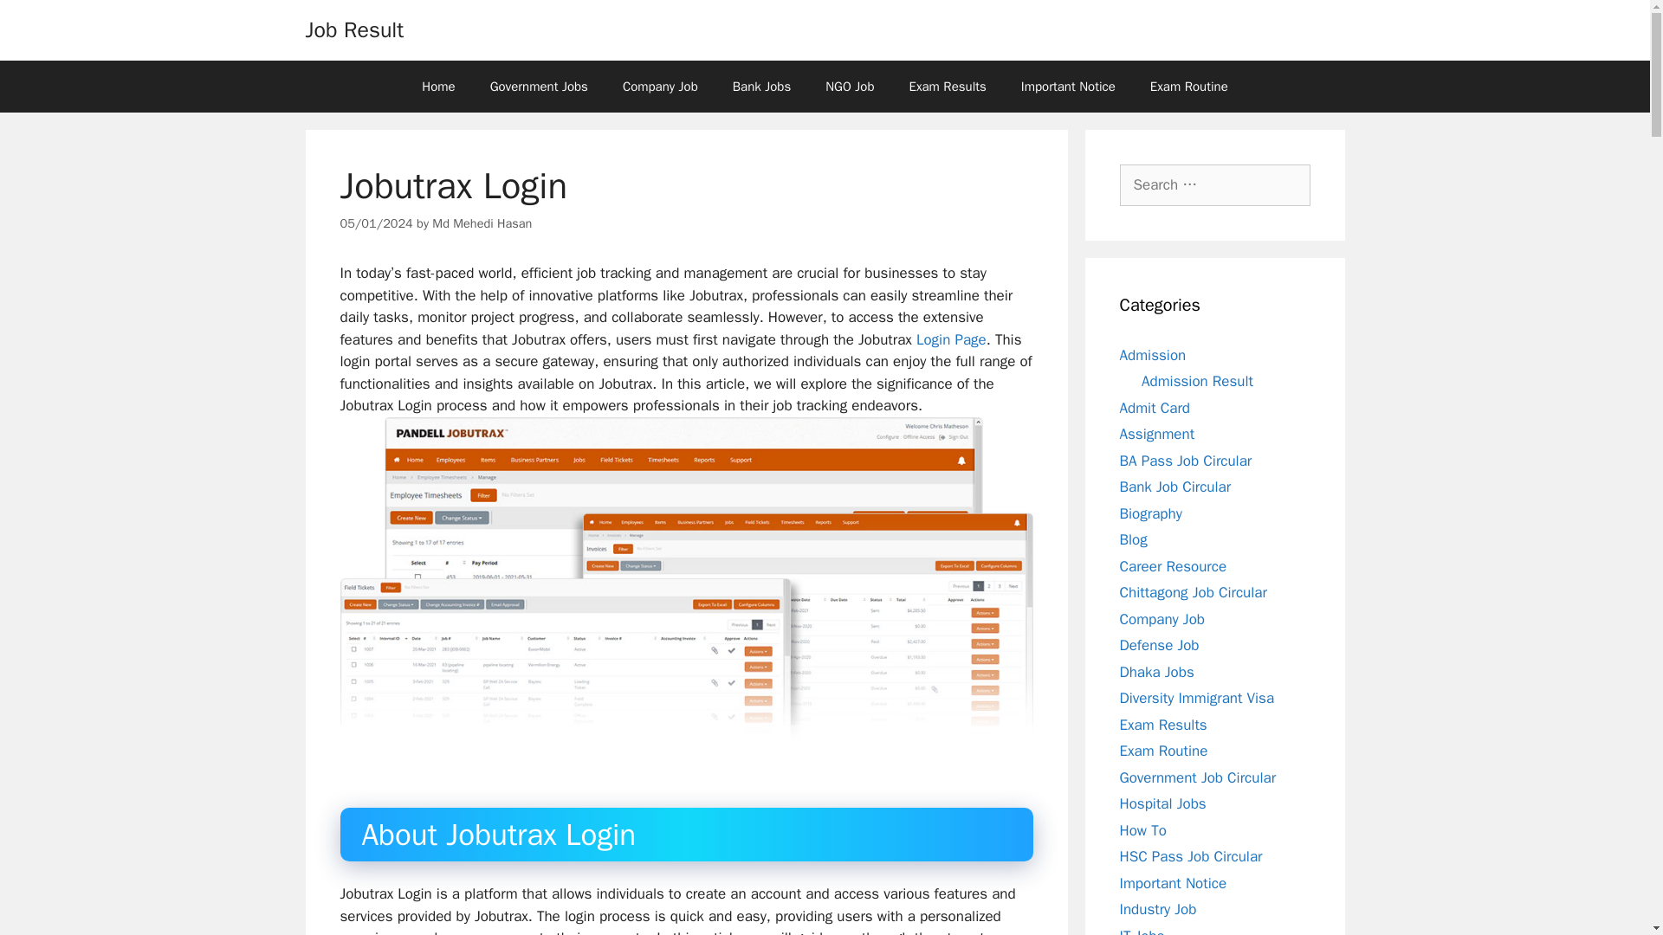 Image resolution: width=1663 pixels, height=935 pixels. What do you see at coordinates (761, 87) in the screenshot?
I see `Bank Jobs` at bounding box center [761, 87].